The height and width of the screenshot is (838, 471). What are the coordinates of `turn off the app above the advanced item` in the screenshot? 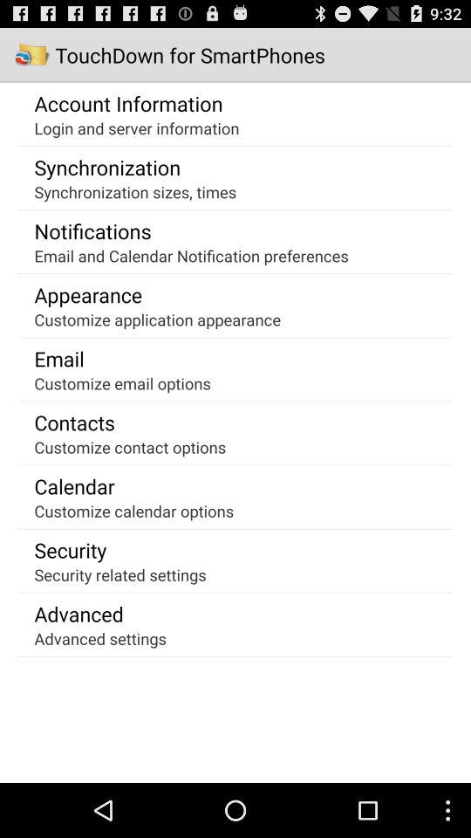 It's located at (120, 574).